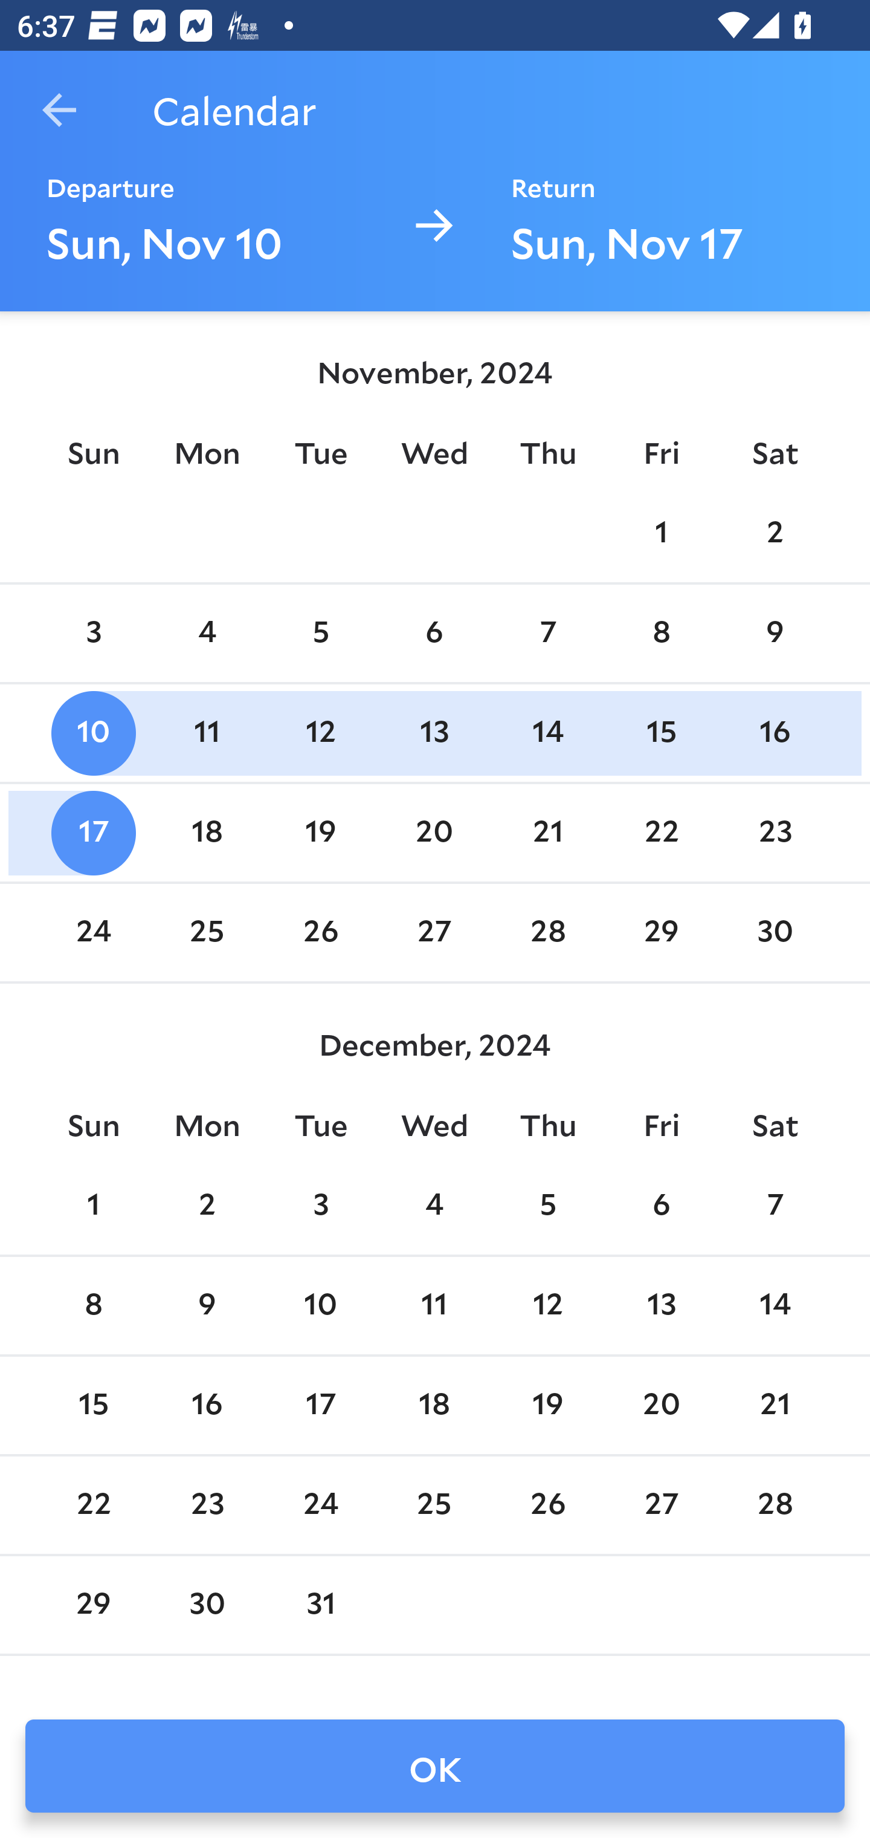 The image size is (870, 1838). I want to click on 1, so click(661, 533).